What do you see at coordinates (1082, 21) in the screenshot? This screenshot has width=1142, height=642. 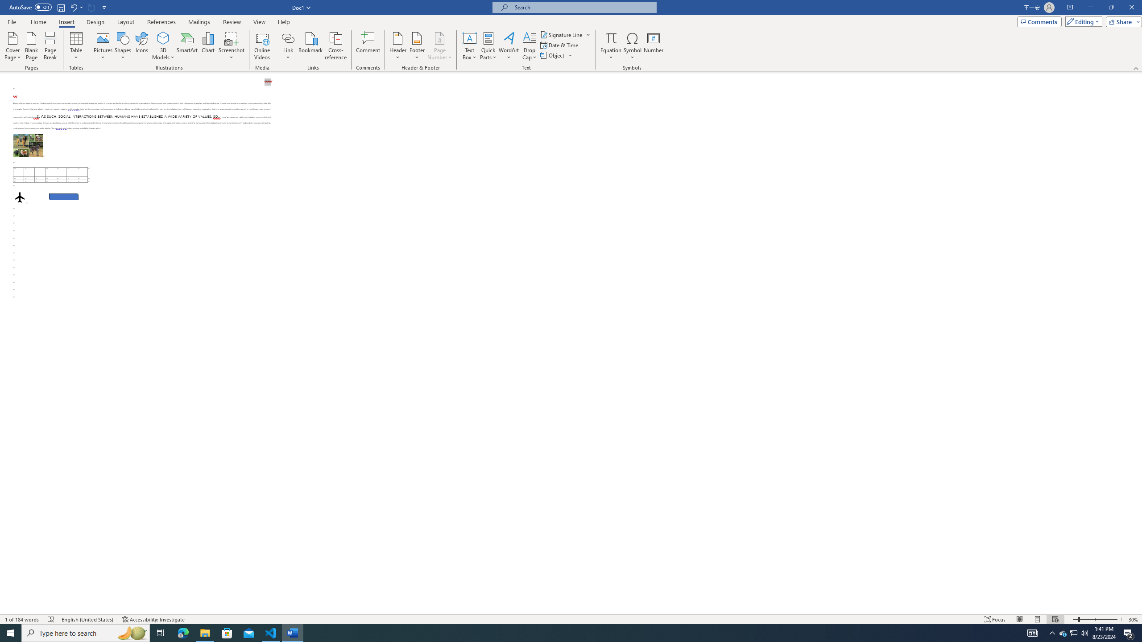 I see `Editing` at bounding box center [1082, 21].